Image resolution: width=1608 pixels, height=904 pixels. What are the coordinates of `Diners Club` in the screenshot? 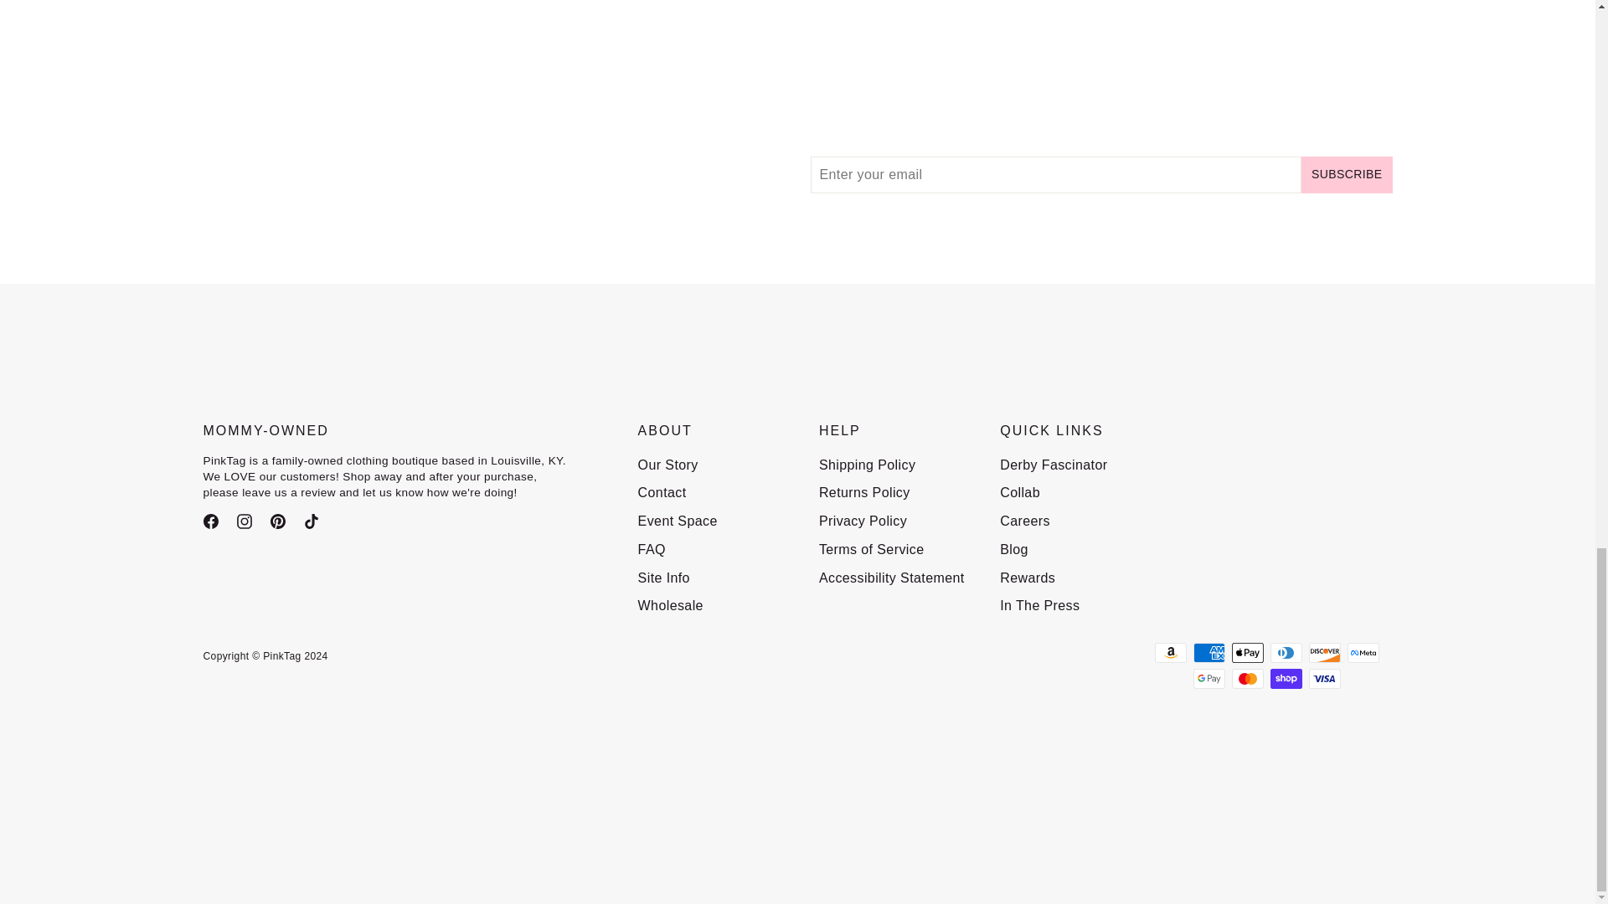 It's located at (1285, 652).